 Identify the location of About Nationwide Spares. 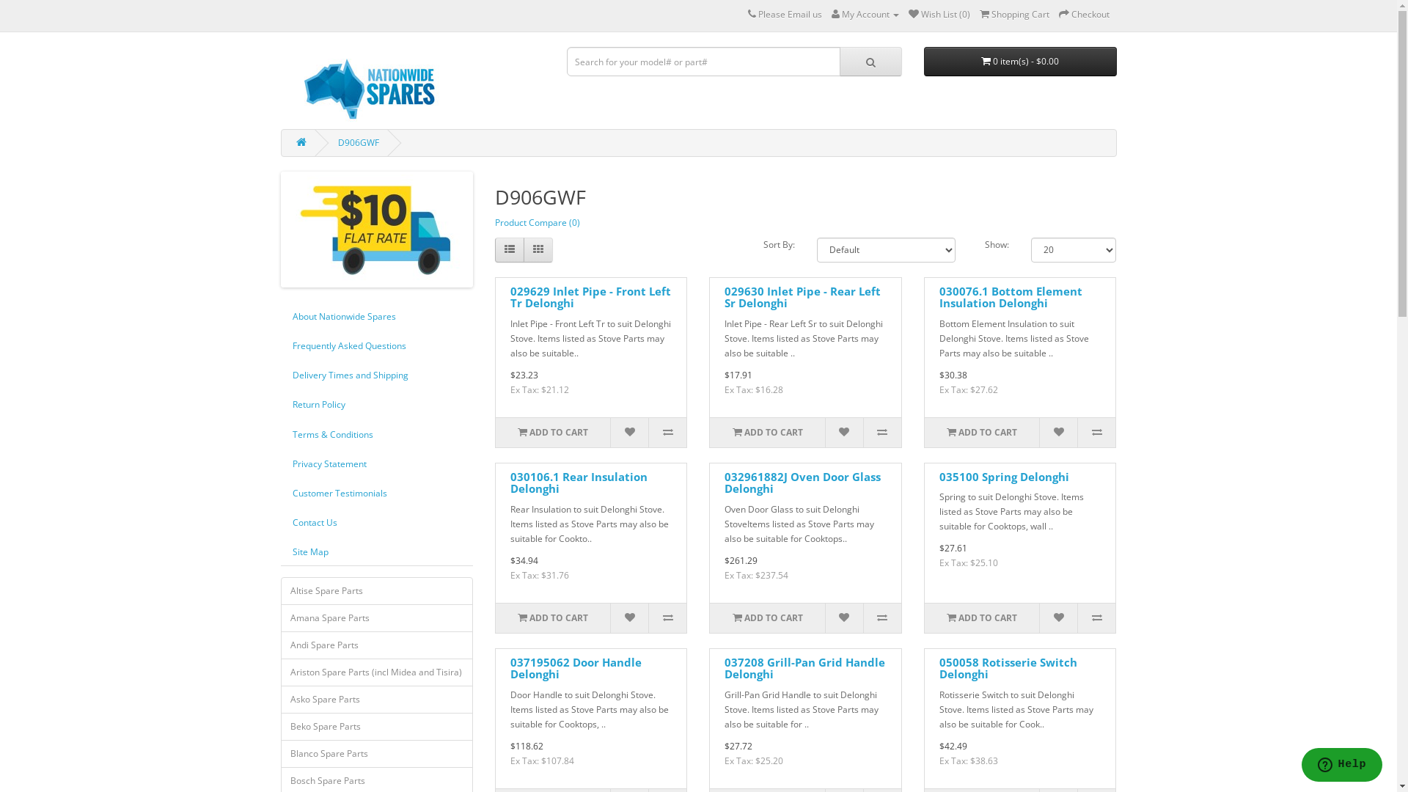
(375, 317).